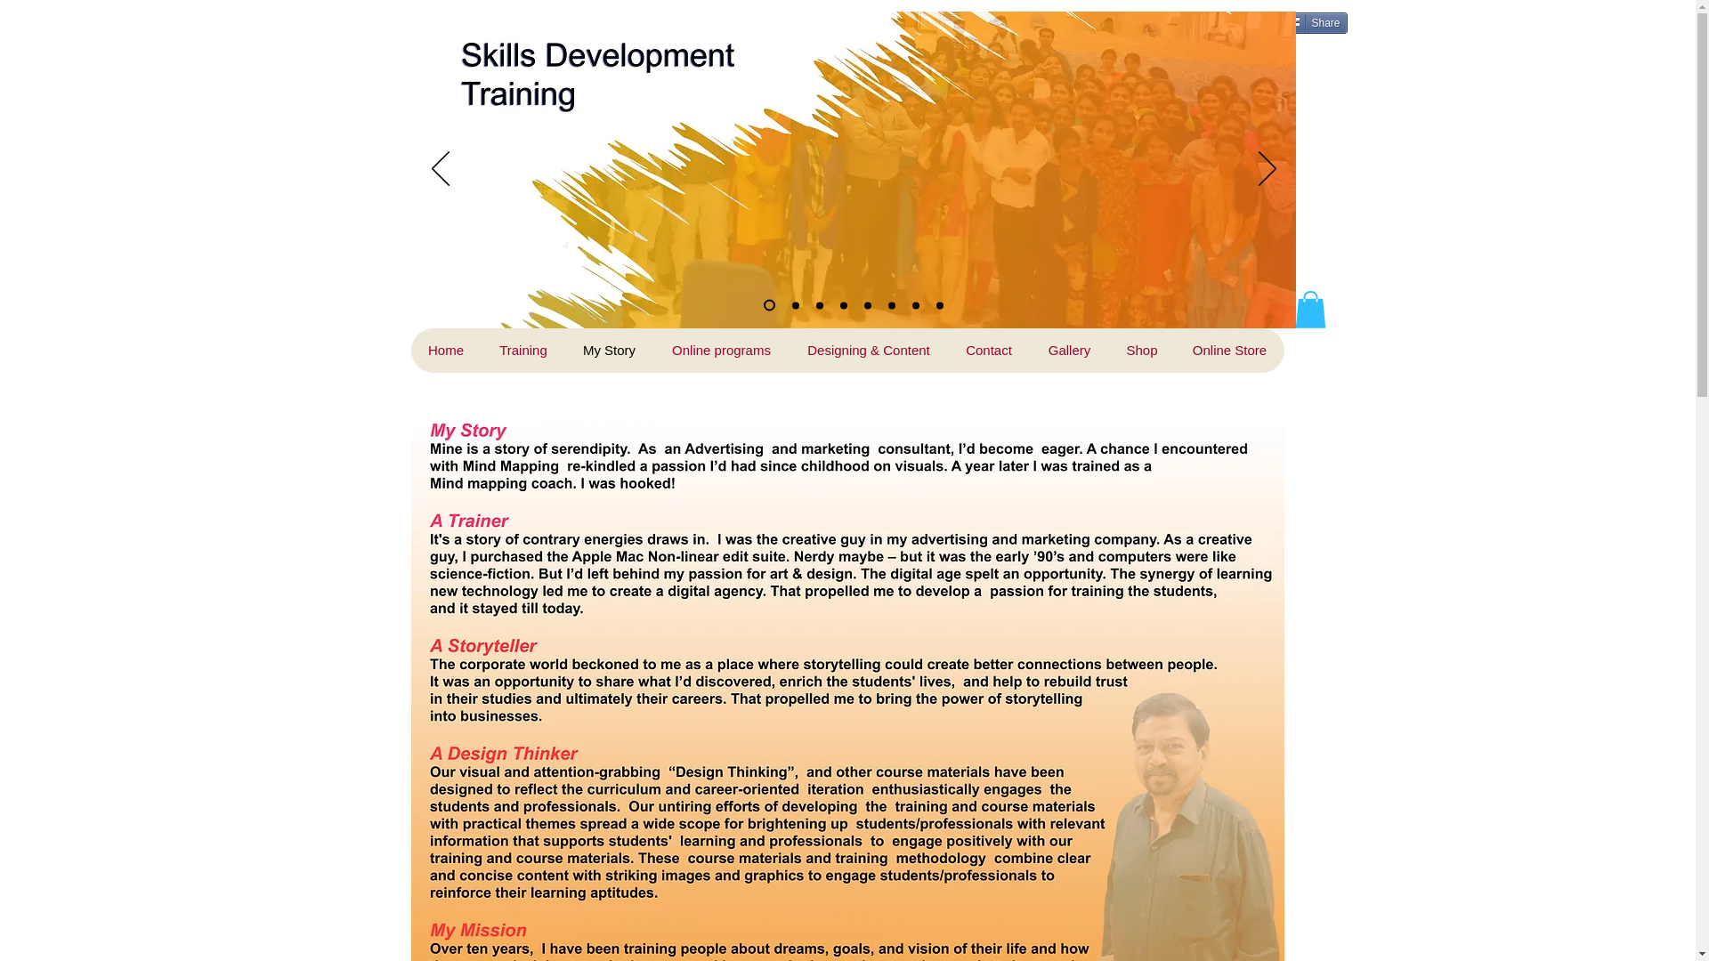 The width and height of the screenshot is (1709, 961). I want to click on My Story, so click(608, 351).